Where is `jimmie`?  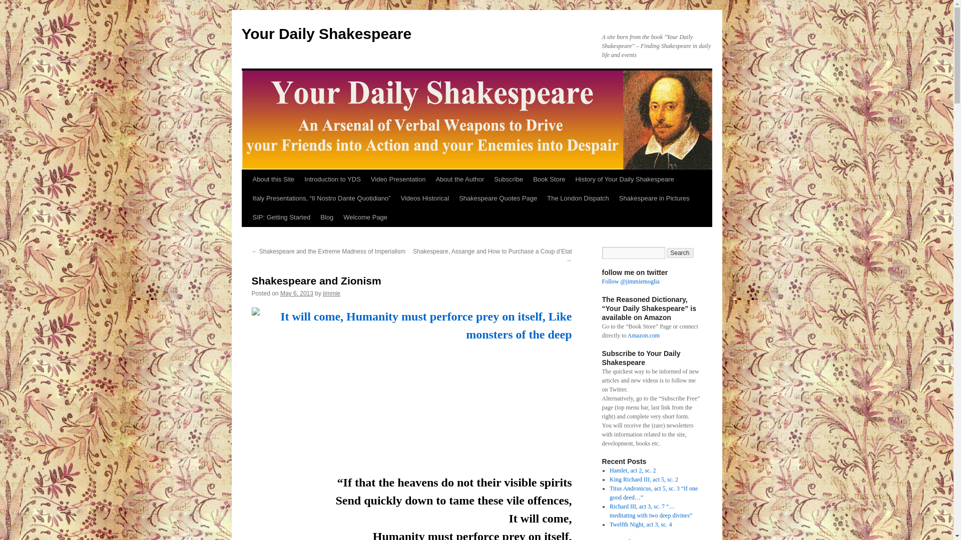
jimmie is located at coordinates (331, 293).